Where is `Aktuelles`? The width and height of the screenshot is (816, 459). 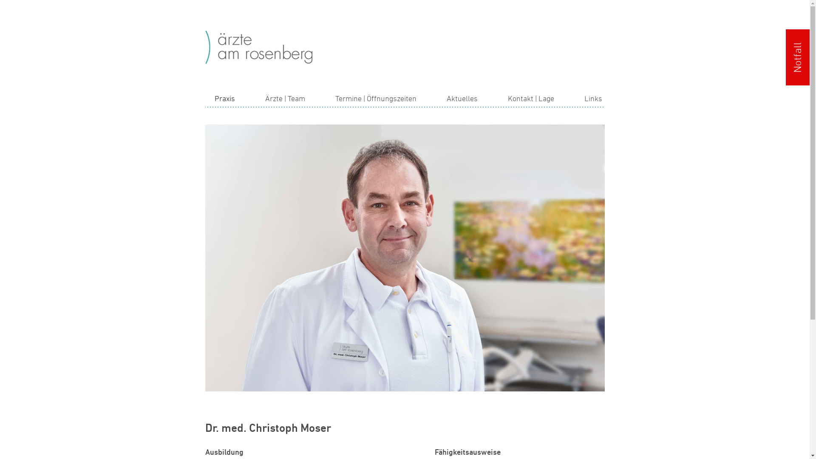 Aktuelles is located at coordinates (462, 99).